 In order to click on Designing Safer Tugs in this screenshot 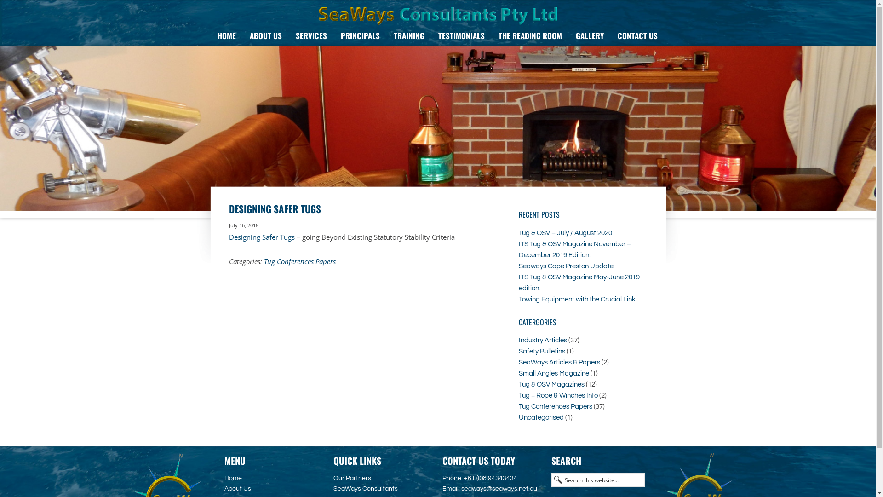, I will do `click(262, 237)`.